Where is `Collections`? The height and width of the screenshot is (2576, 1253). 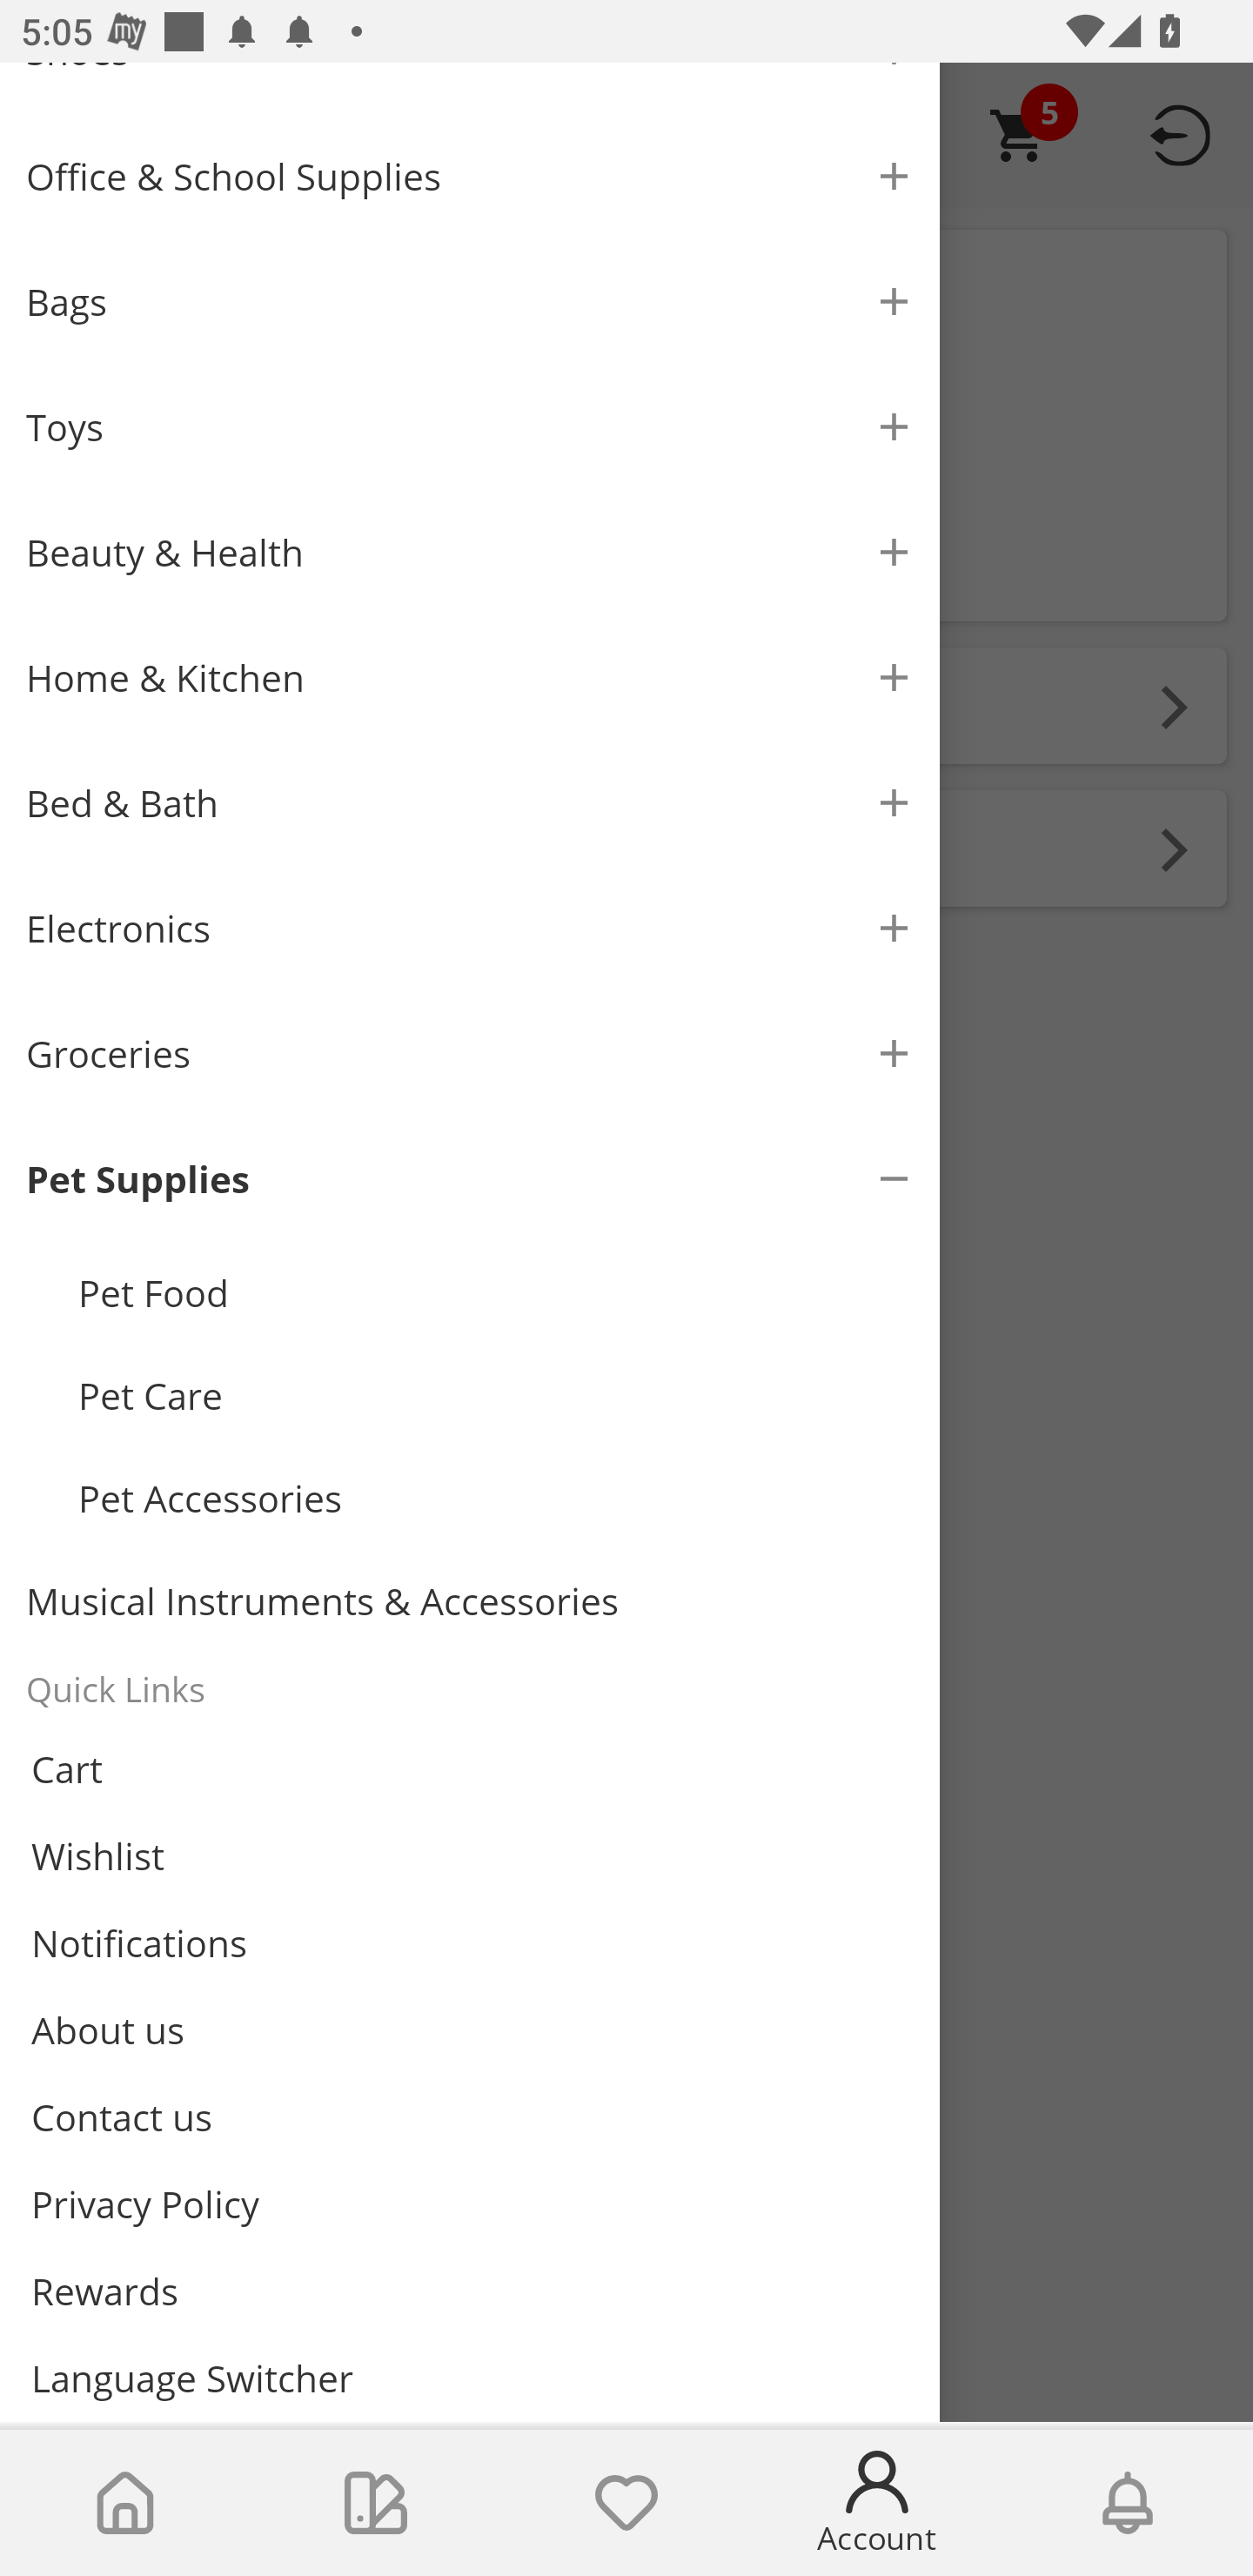 Collections is located at coordinates (376, 2503).